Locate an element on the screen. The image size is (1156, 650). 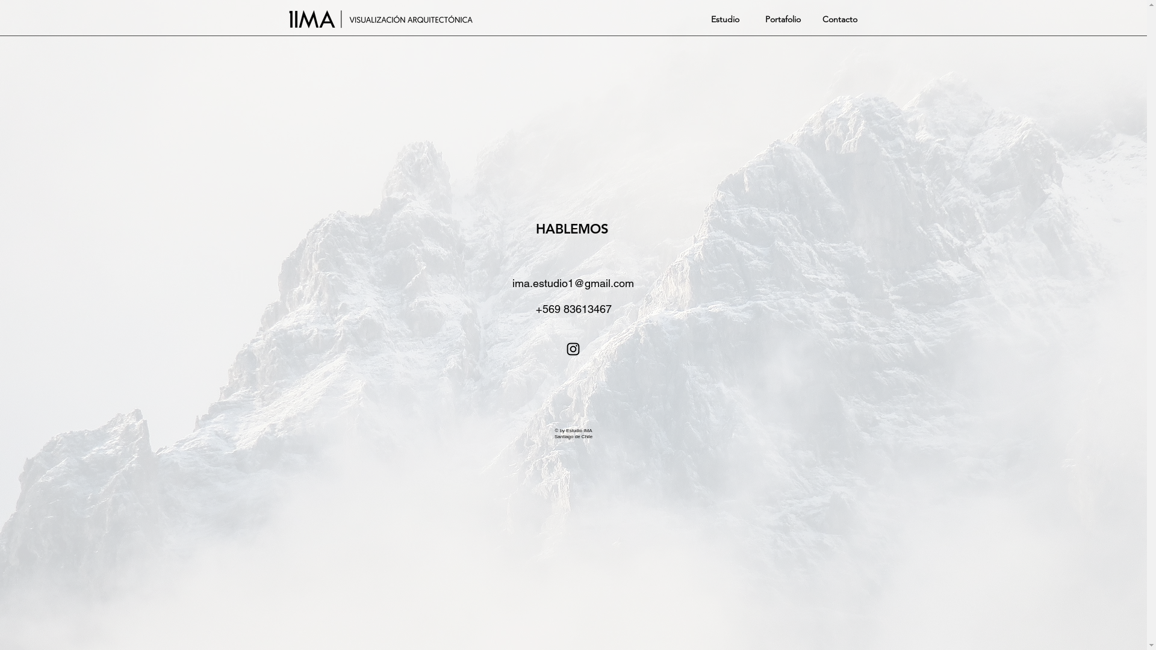
+569 83613467 is located at coordinates (573, 309).